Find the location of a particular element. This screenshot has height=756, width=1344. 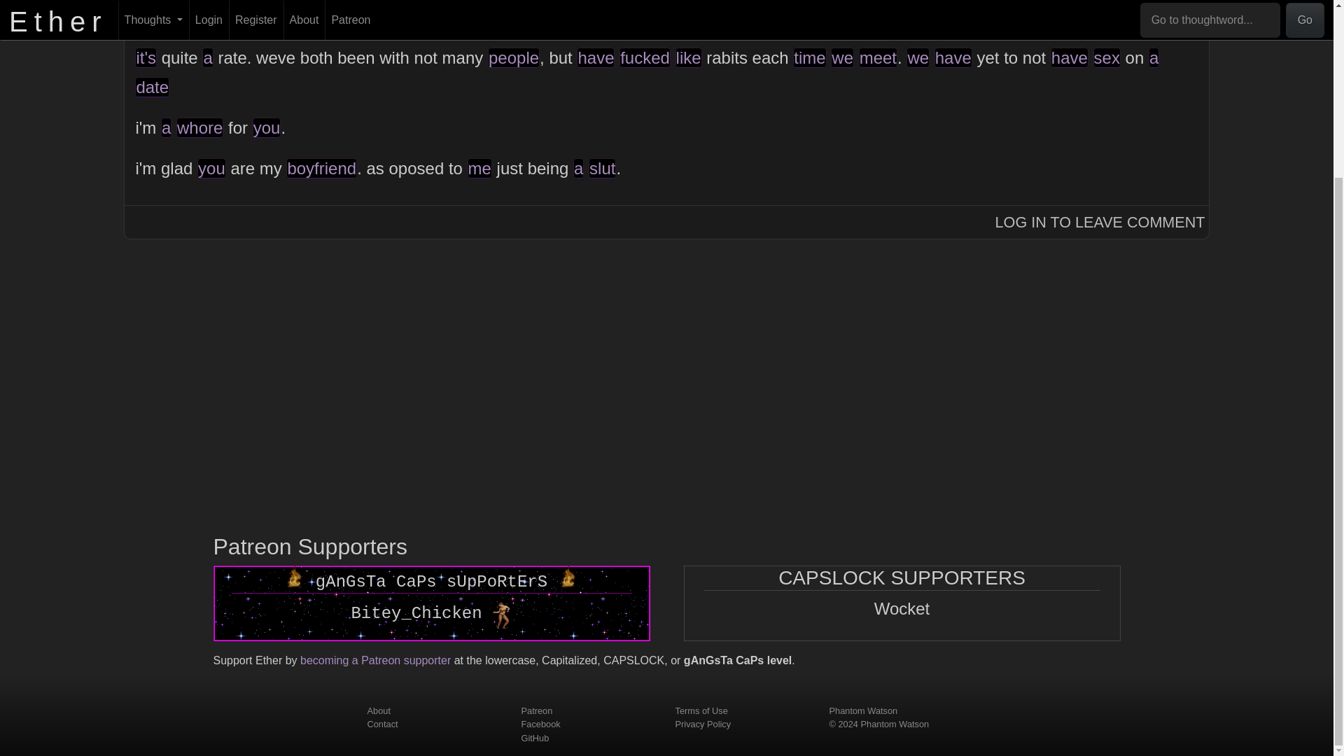

you is located at coordinates (266, 127).